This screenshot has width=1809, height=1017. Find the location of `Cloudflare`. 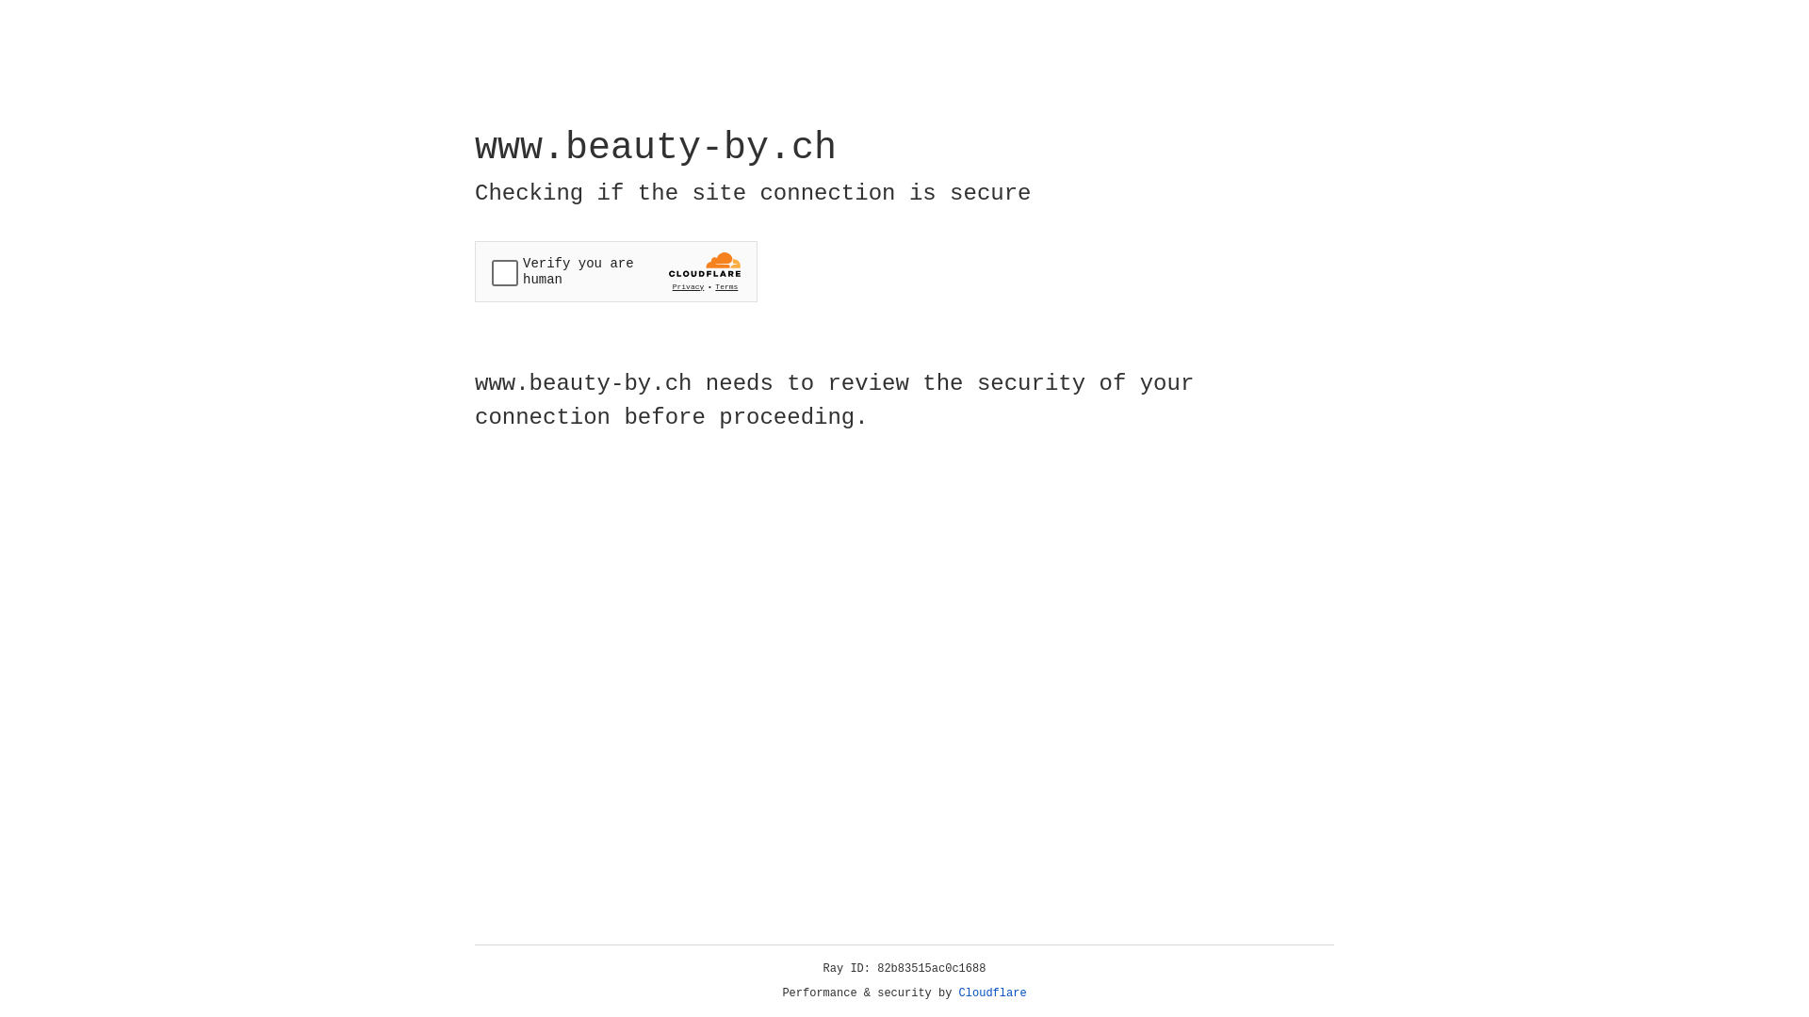

Cloudflare is located at coordinates (993, 993).